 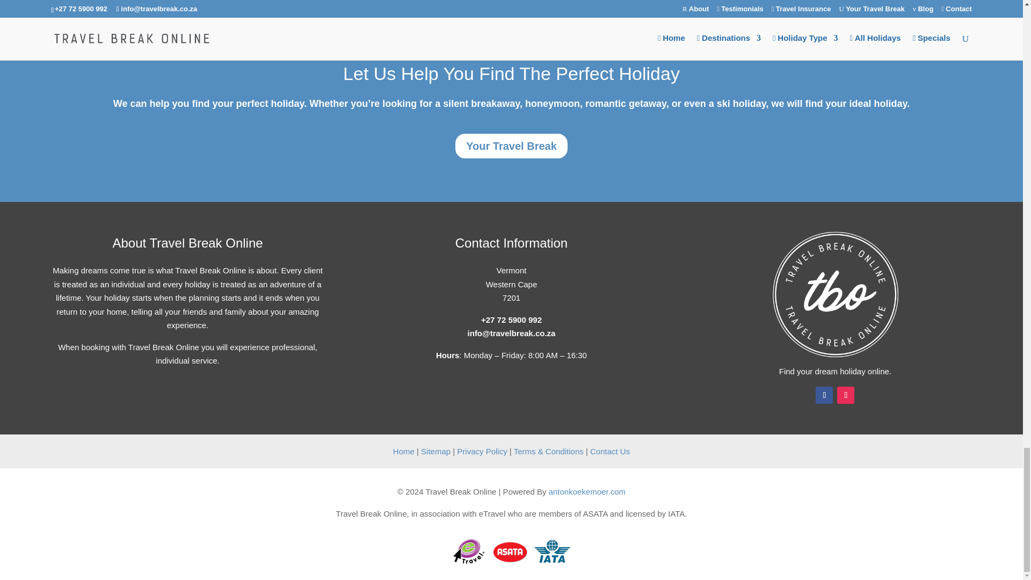 What do you see at coordinates (824, 395) in the screenshot?
I see `Follow on Facebook` at bounding box center [824, 395].